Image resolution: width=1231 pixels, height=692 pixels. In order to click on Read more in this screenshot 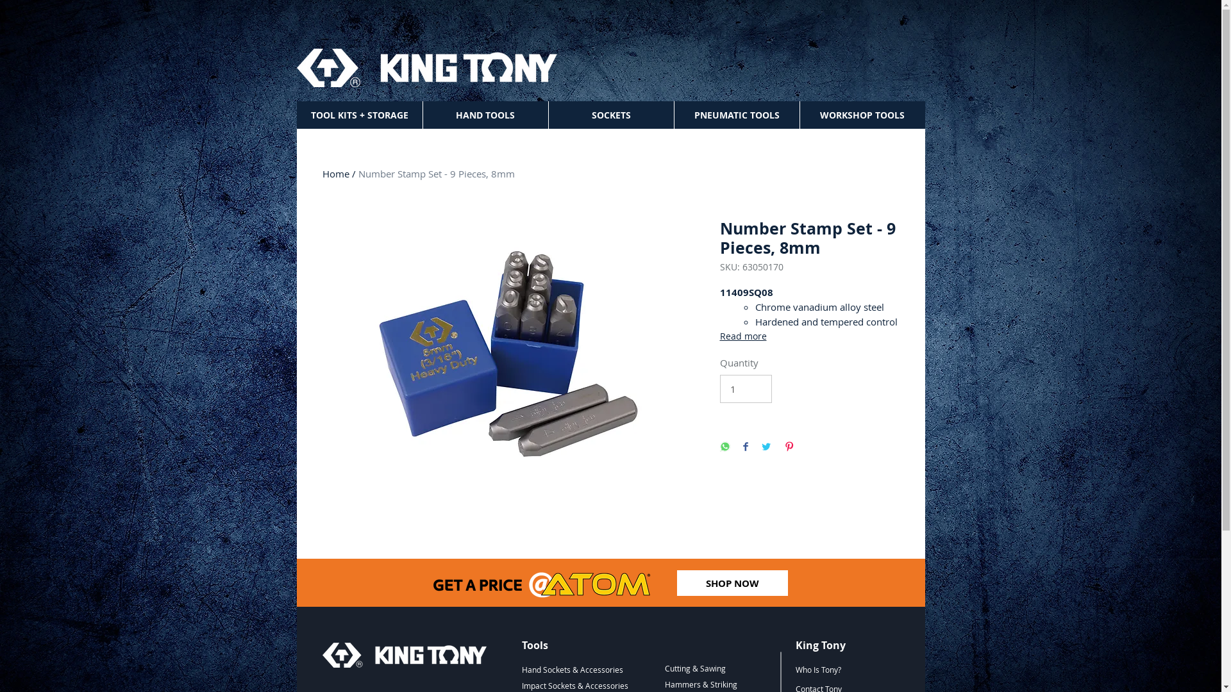, I will do `click(809, 336)`.